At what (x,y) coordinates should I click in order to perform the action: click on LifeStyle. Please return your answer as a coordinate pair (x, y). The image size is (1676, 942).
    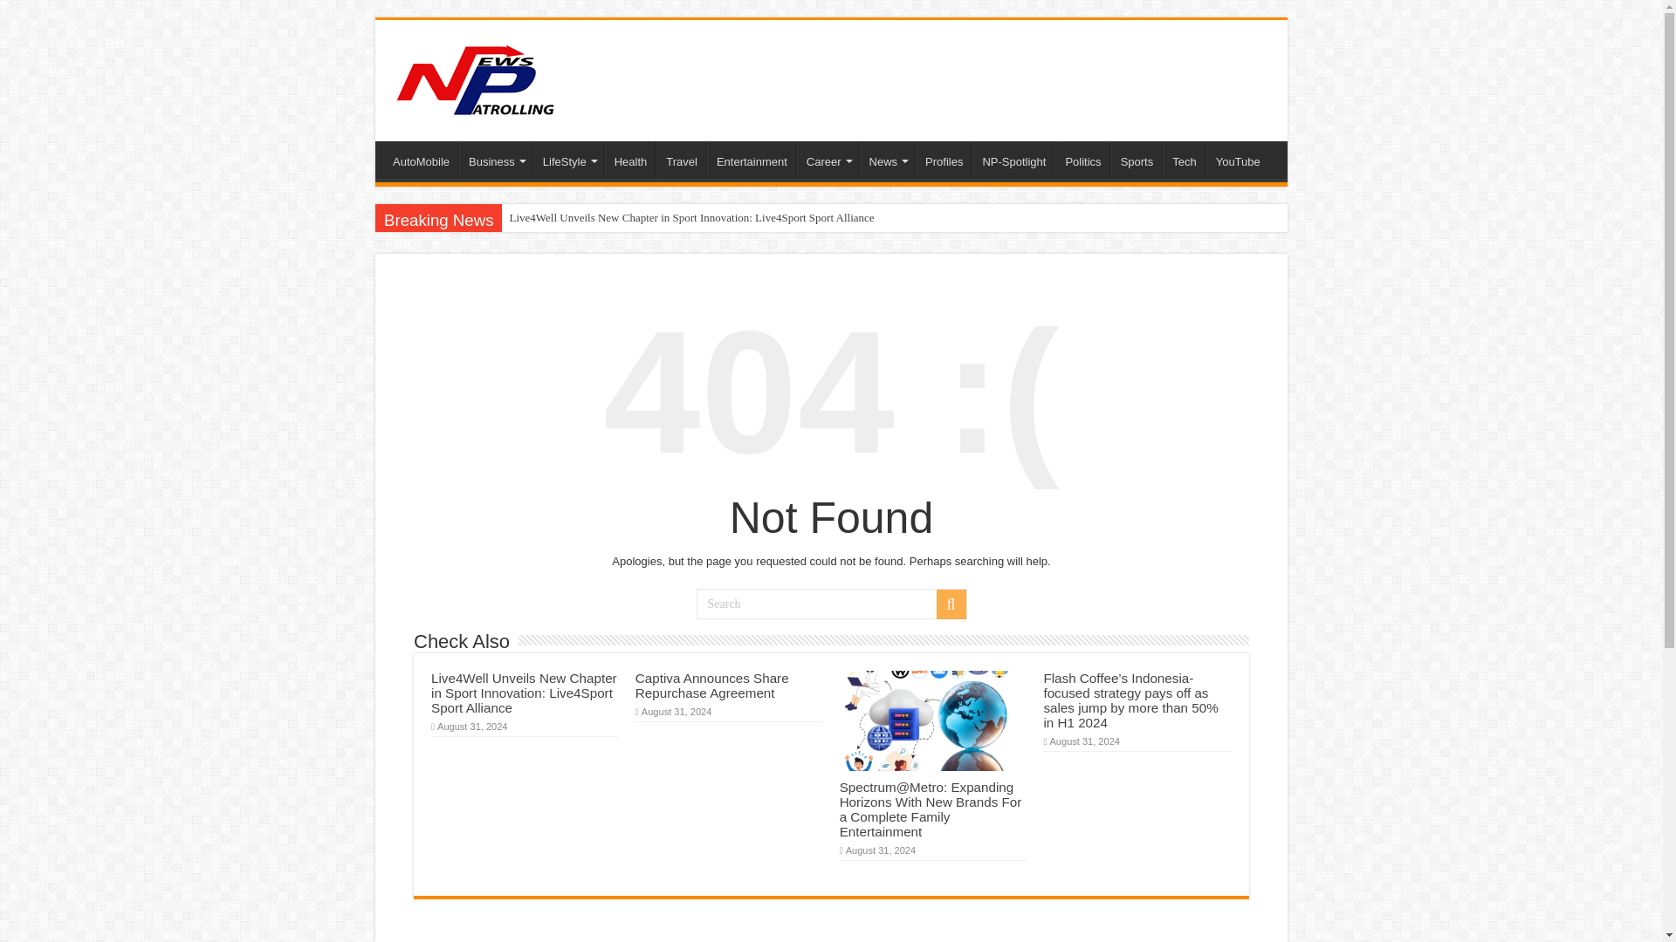
    Looking at the image, I should click on (567, 160).